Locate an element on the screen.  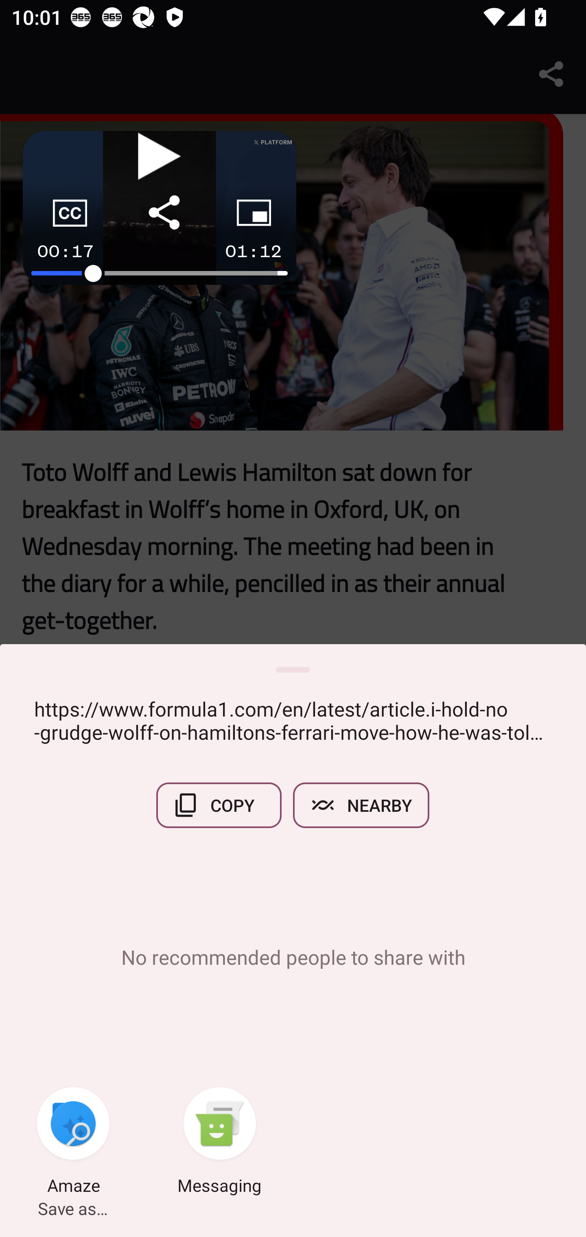
Messaging is located at coordinates (220, 1143).